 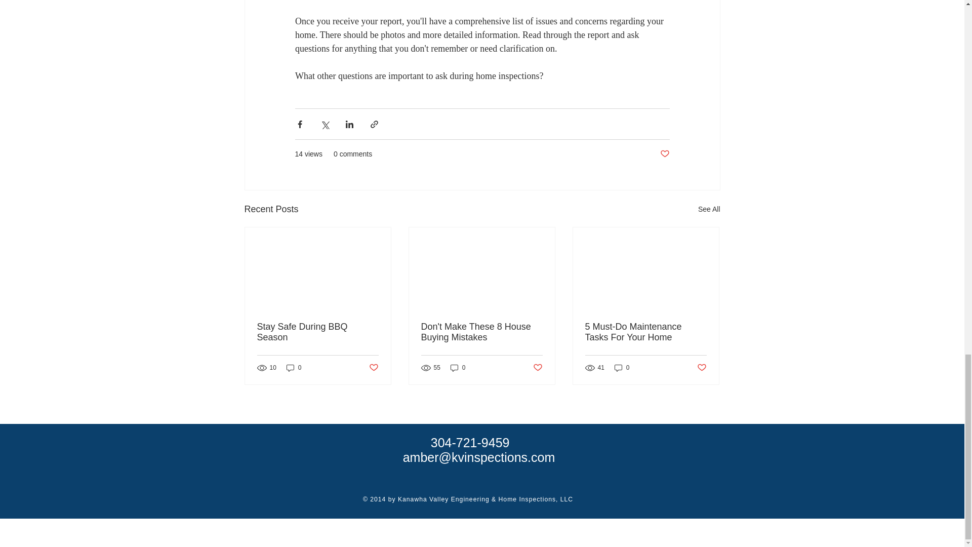 What do you see at coordinates (481, 332) in the screenshot?
I see `Don't Make These 8 House Buying Mistakes` at bounding box center [481, 332].